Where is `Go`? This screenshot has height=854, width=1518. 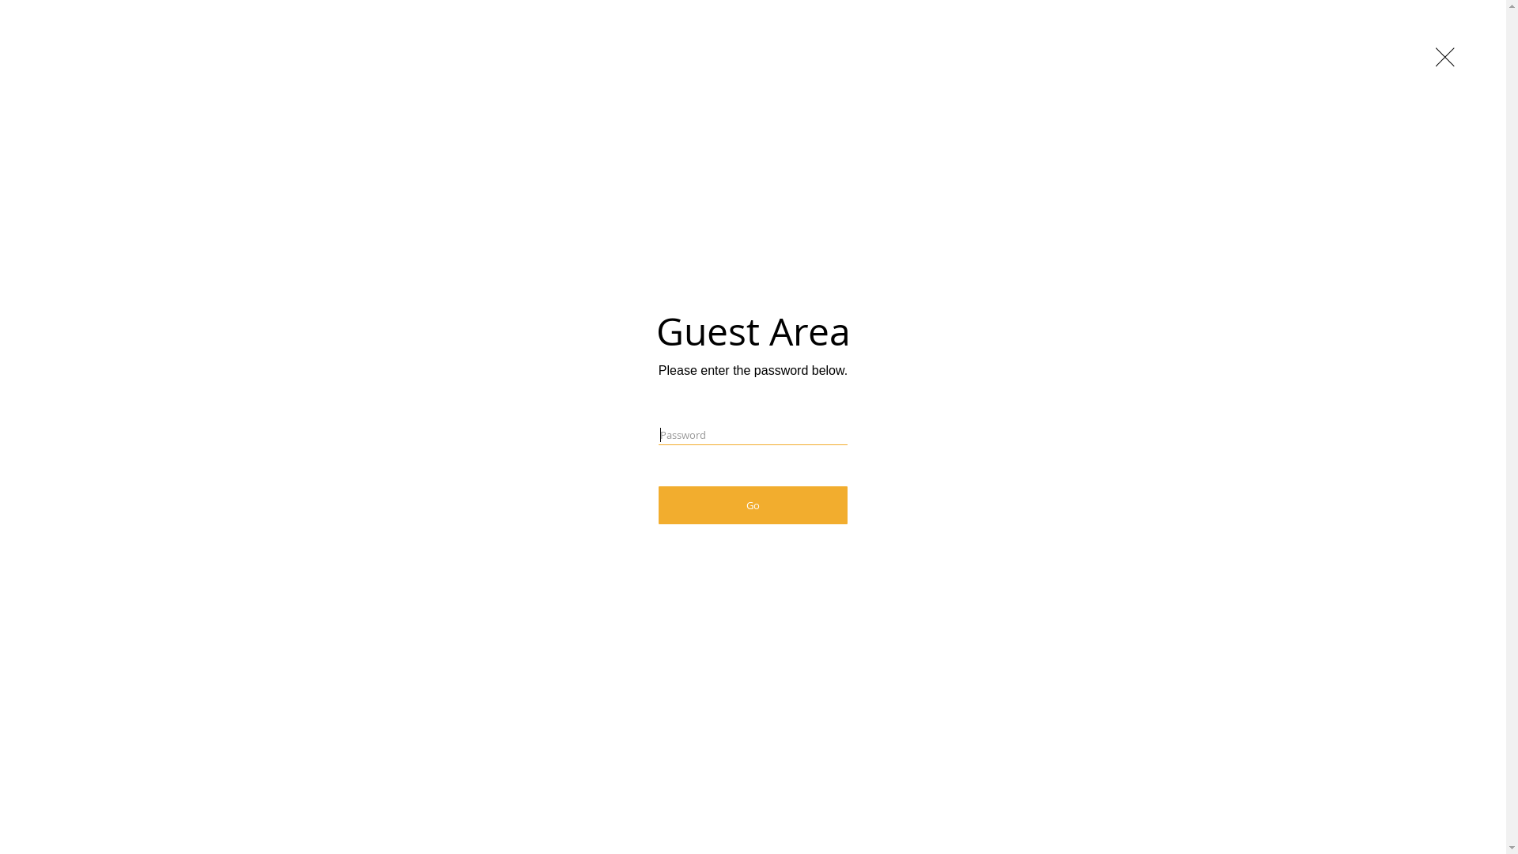 Go is located at coordinates (753, 505).